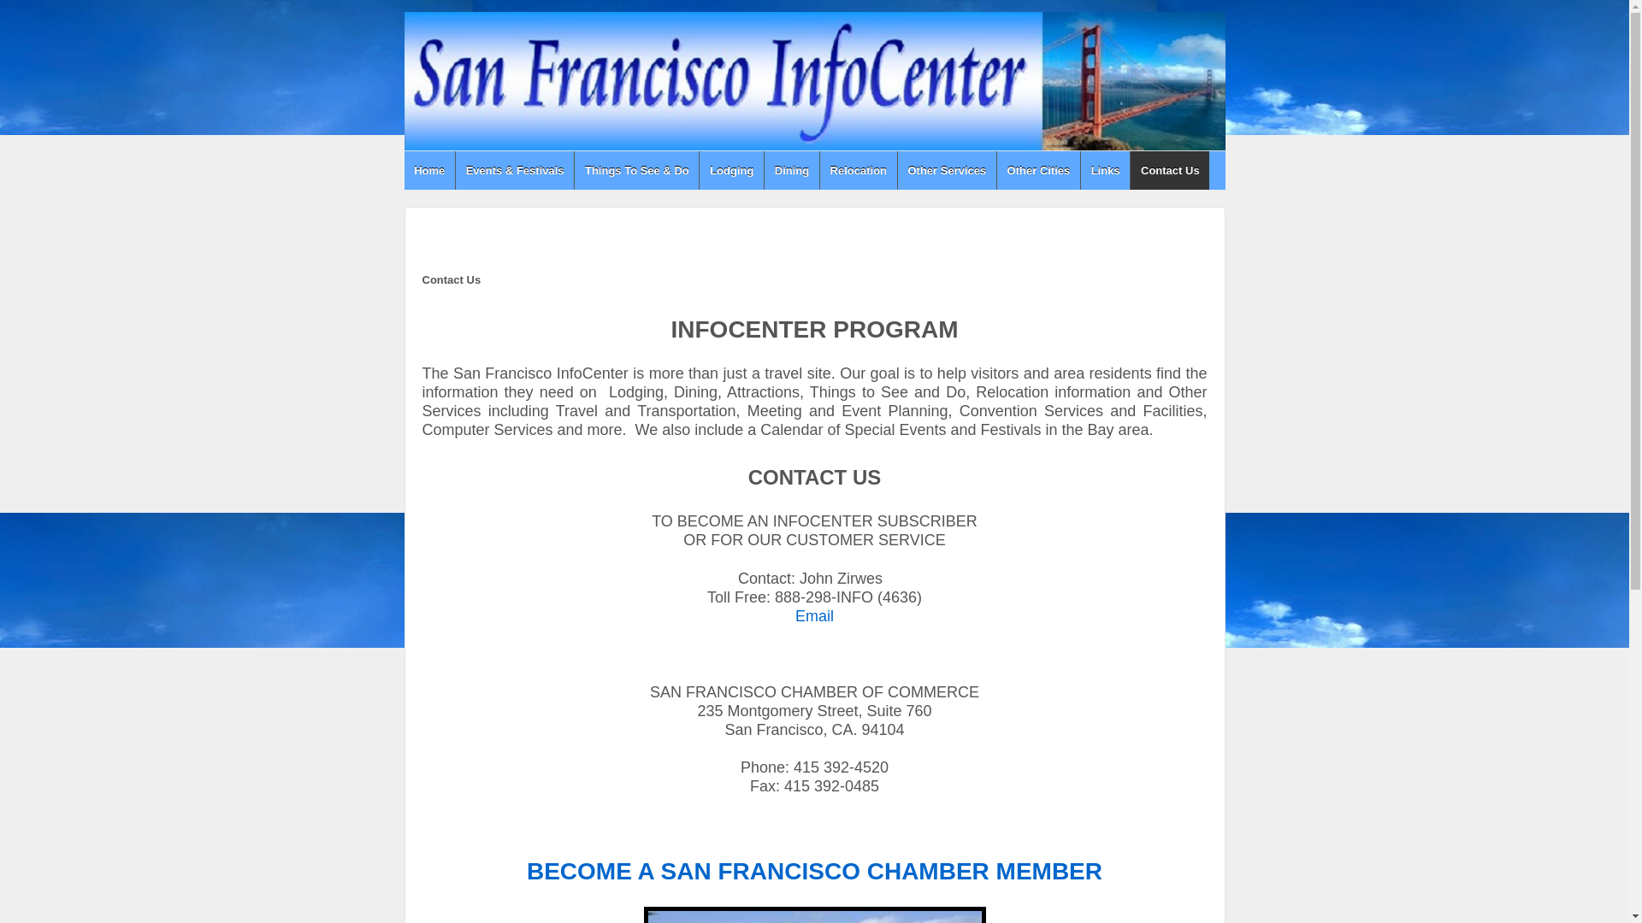 The width and height of the screenshot is (1642, 923). What do you see at coordinates (814, 617) in the screenshot?
I see `Email` at bounding box center [814, 617].